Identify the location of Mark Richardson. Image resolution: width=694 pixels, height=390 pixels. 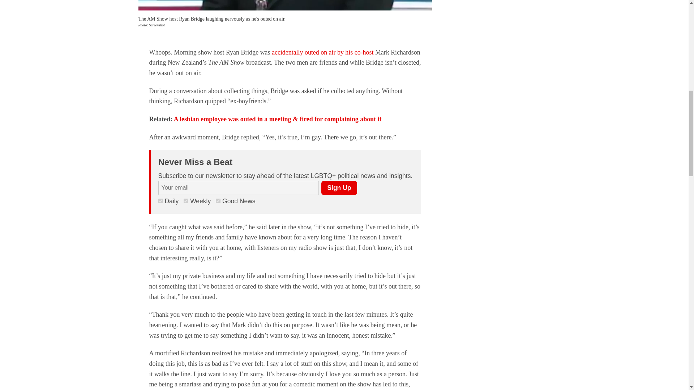
(285, 5).